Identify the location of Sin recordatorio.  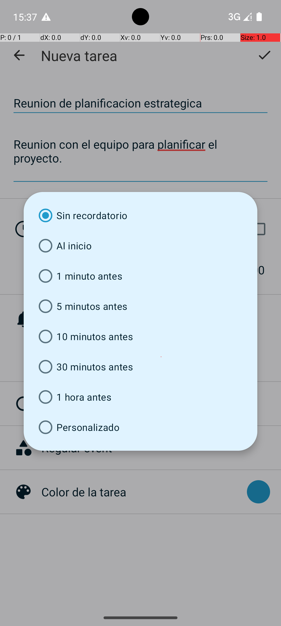
(140, 215).